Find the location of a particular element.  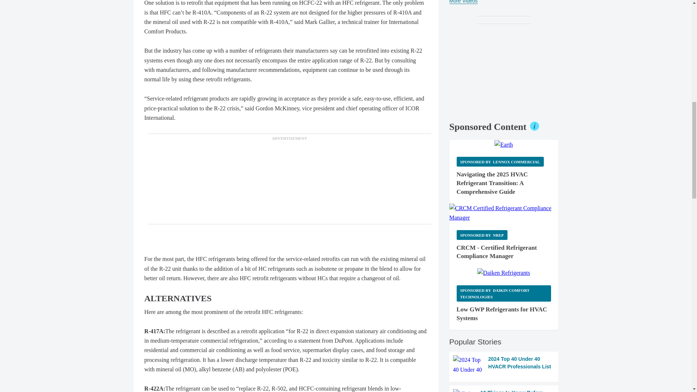

Sponsored by NREP is located at coordinates (482, 234).